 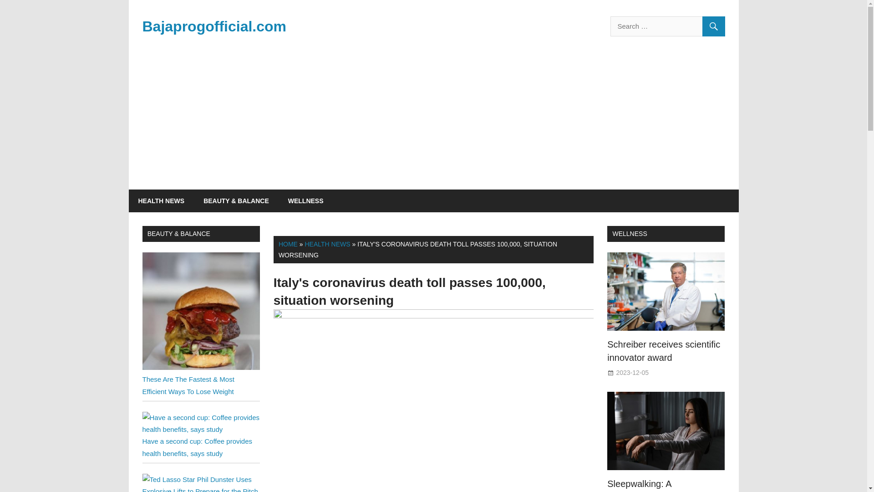 I want to click on WELLNESS, so click(x=306, y=200).